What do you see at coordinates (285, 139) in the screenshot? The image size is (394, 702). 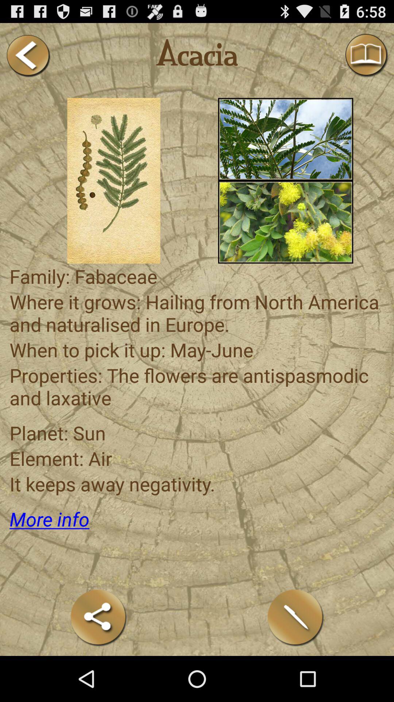 I see `tree image` at bounding box center [285, 139].